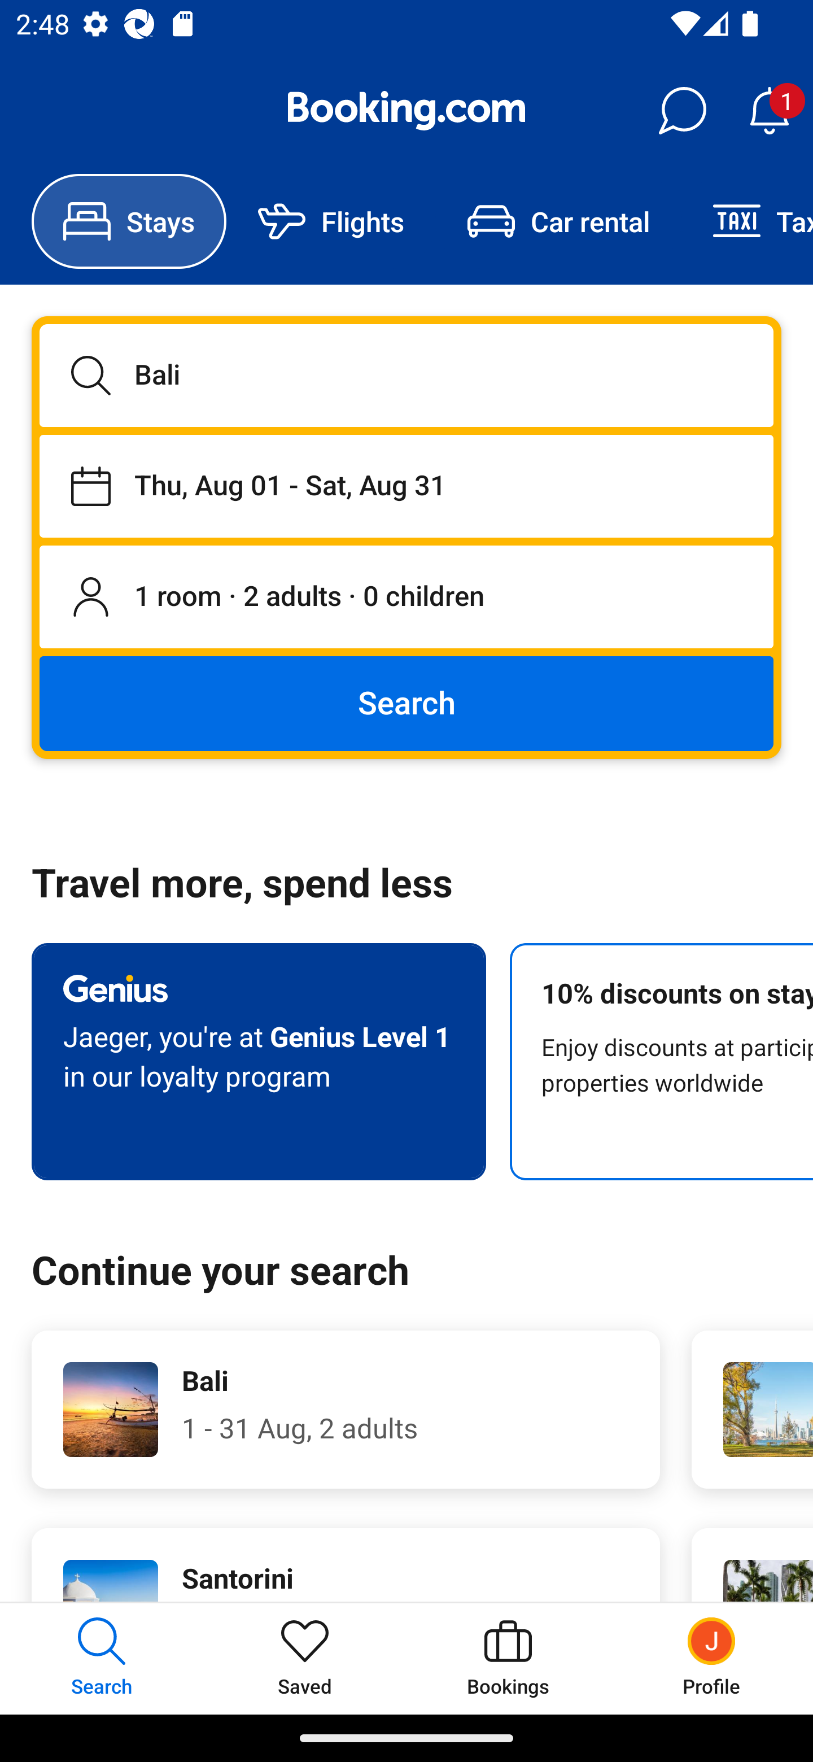 Image resolution: width=813 pixels, height=1762 pixels. Describe the element at coordinates (508, 1658) in the screenshot. I see `Bookings` at that location.